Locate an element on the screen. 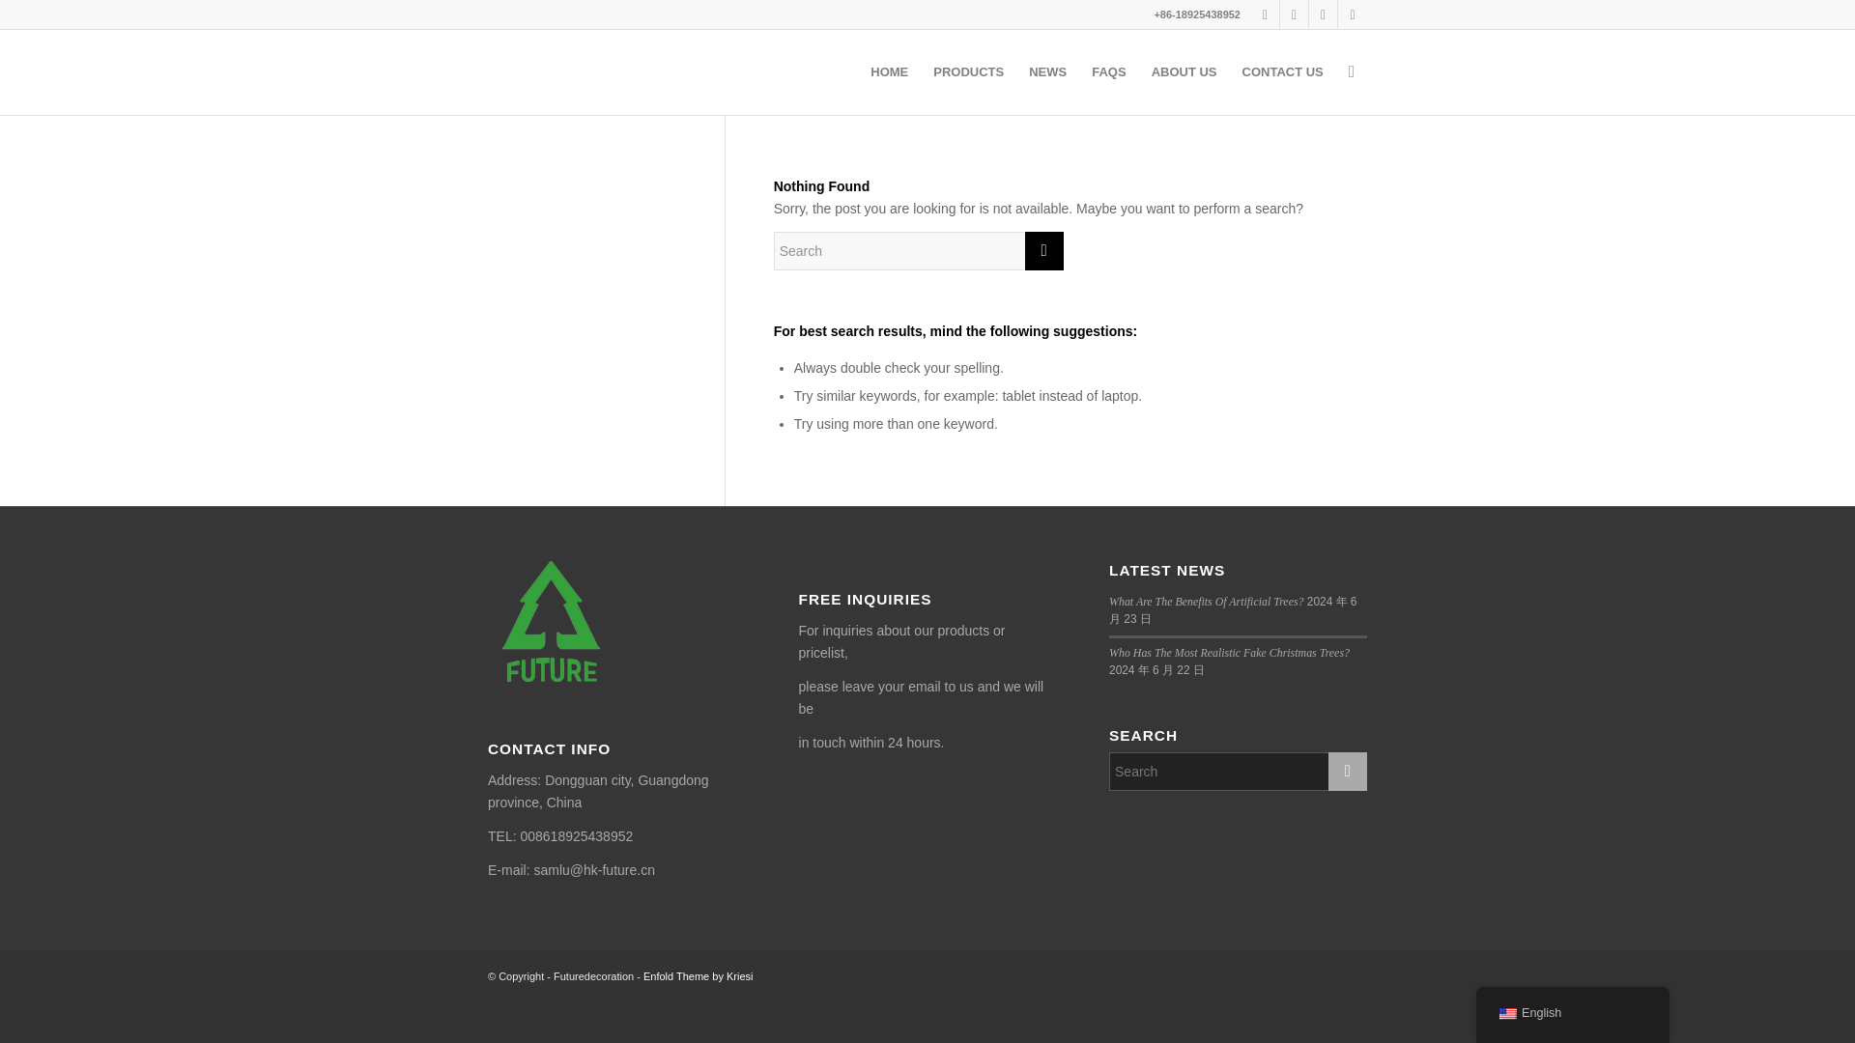  Instagram is located at coordinates (1265, 14).